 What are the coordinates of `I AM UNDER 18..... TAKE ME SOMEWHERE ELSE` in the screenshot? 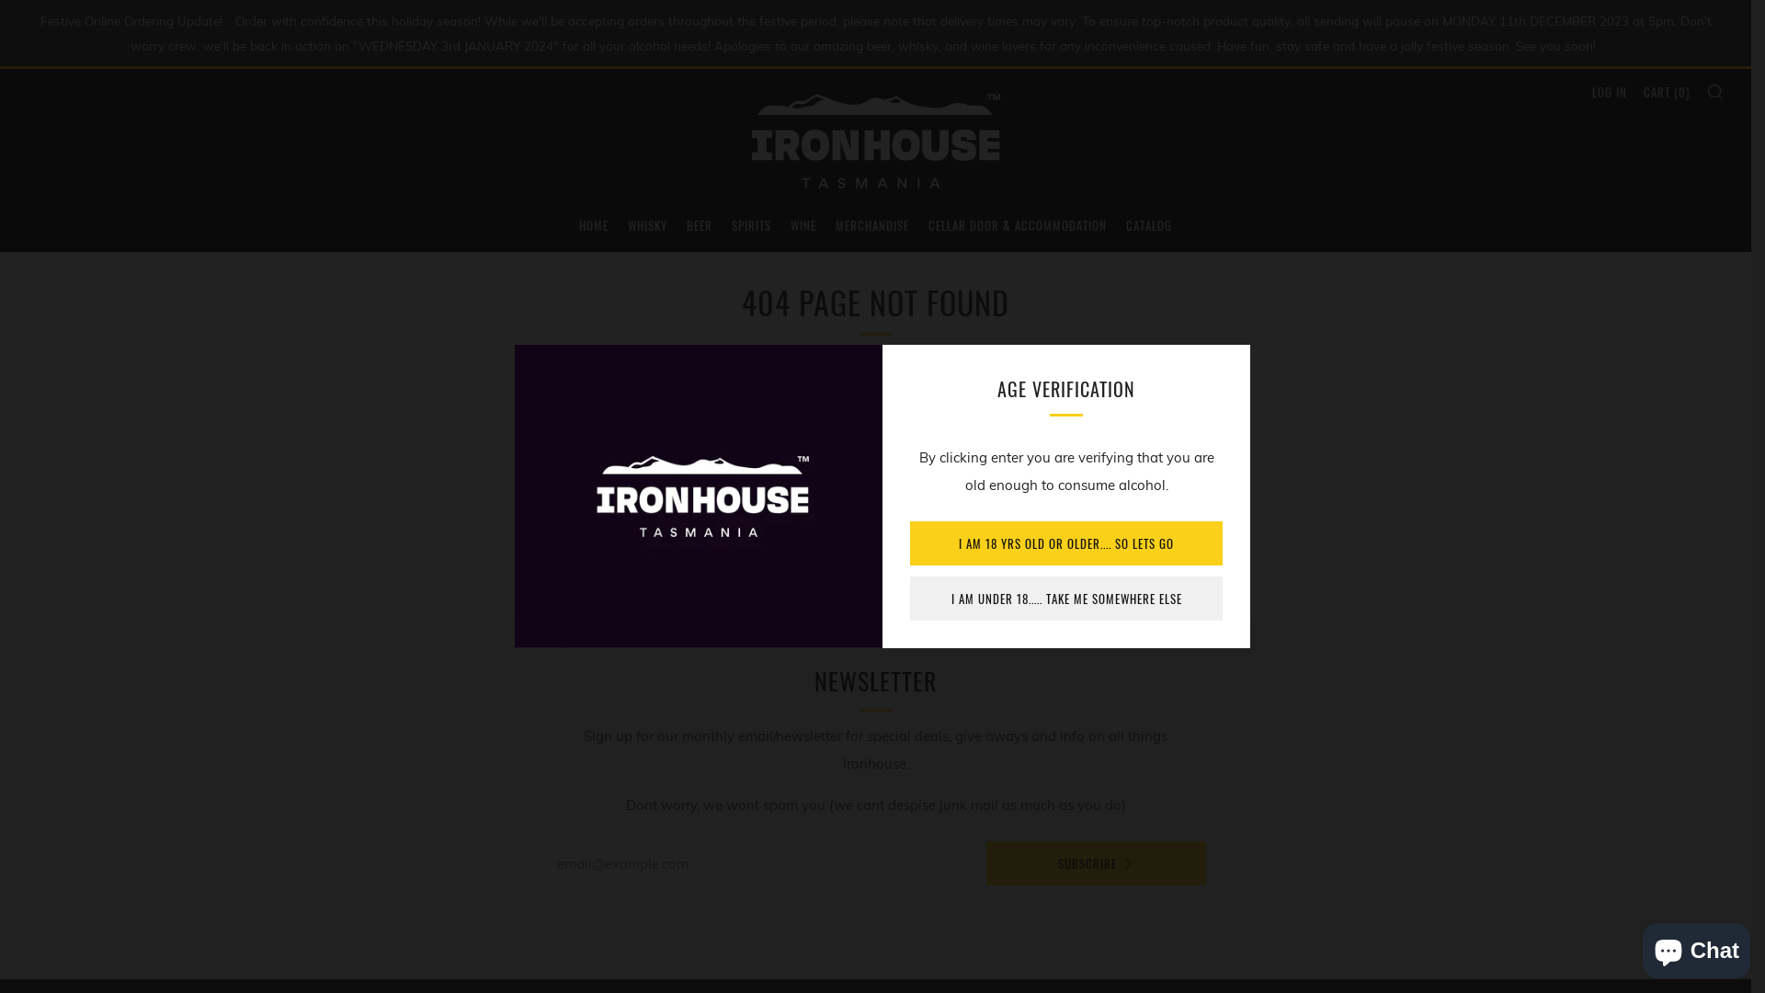 It's located at (1066, 599).